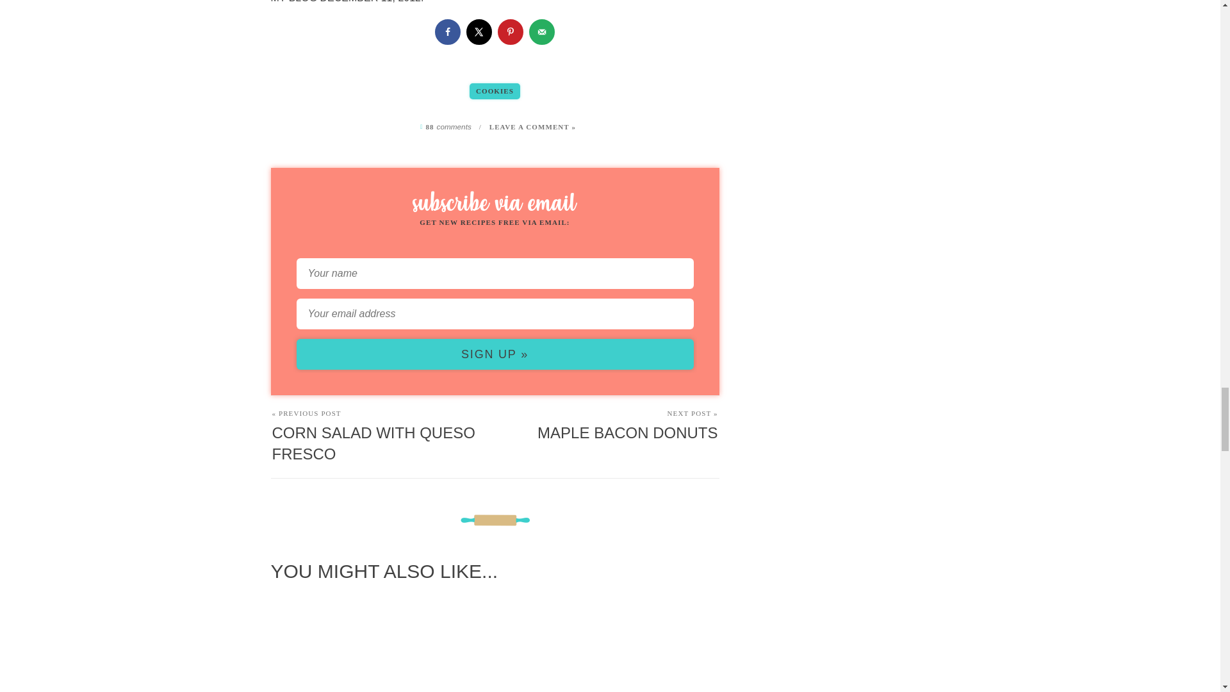  What do you see at coordinates (447, 32) in the screenshot?
I see `Share on Facebook` at bounding box center [447, 32].